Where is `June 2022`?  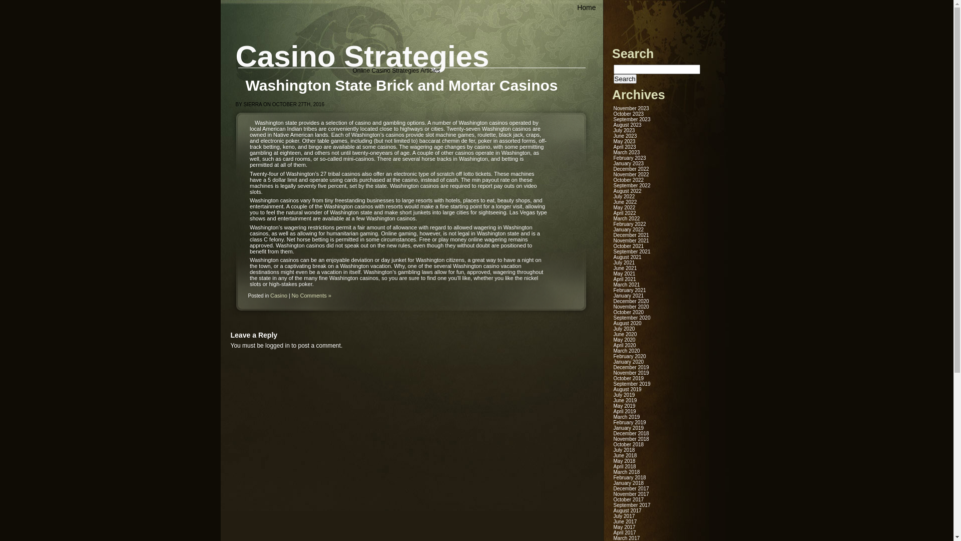 June 2022 is located at coordinates (626, 202).